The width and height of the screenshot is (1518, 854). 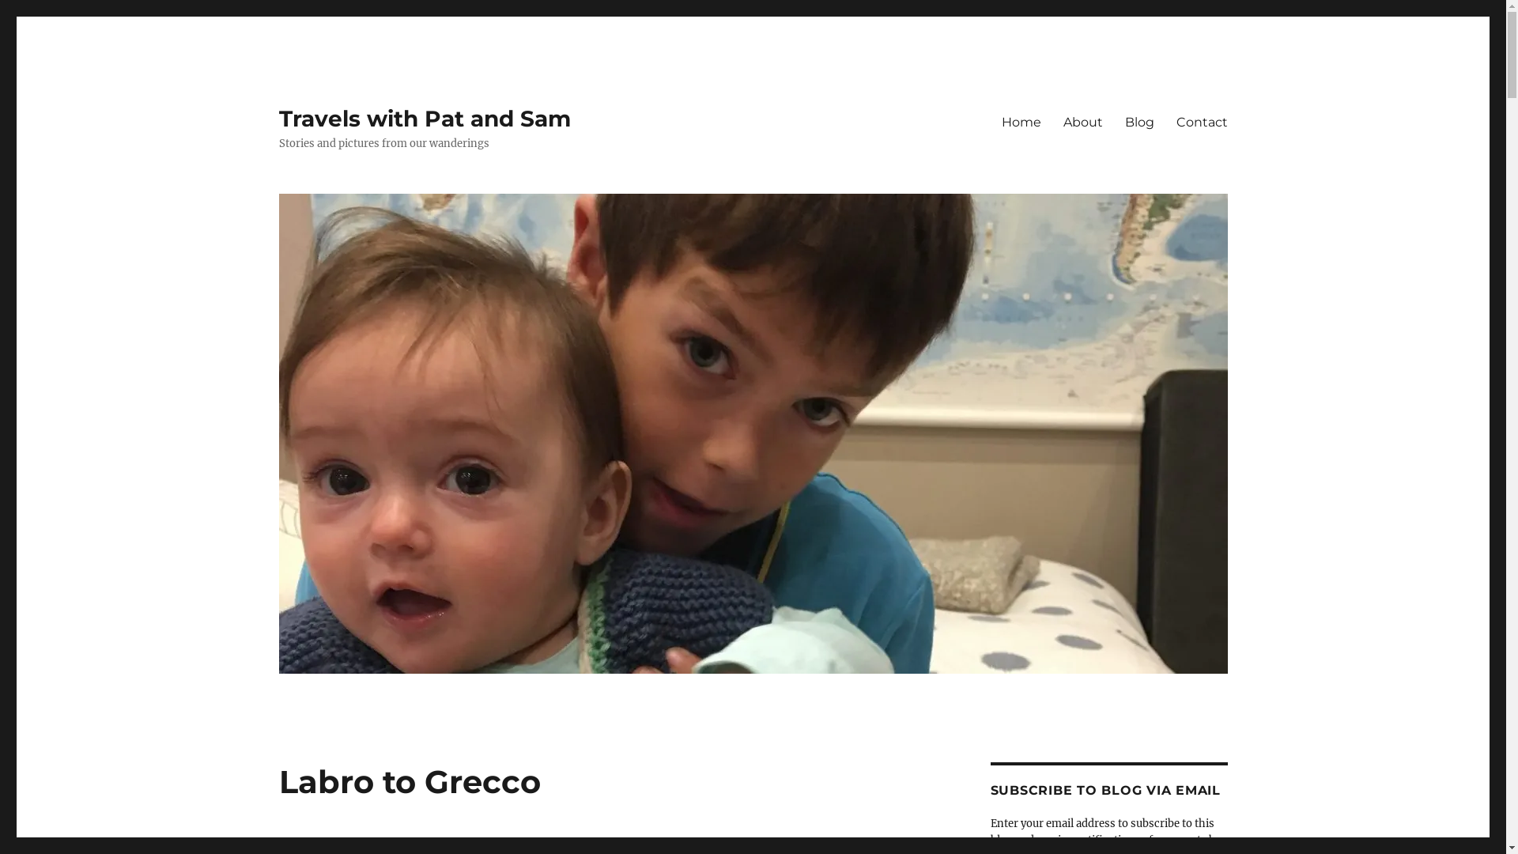 What do you see at coordinates (1082, 122) in the screenshot?
I see `About` at bounding box center [1082, 122].